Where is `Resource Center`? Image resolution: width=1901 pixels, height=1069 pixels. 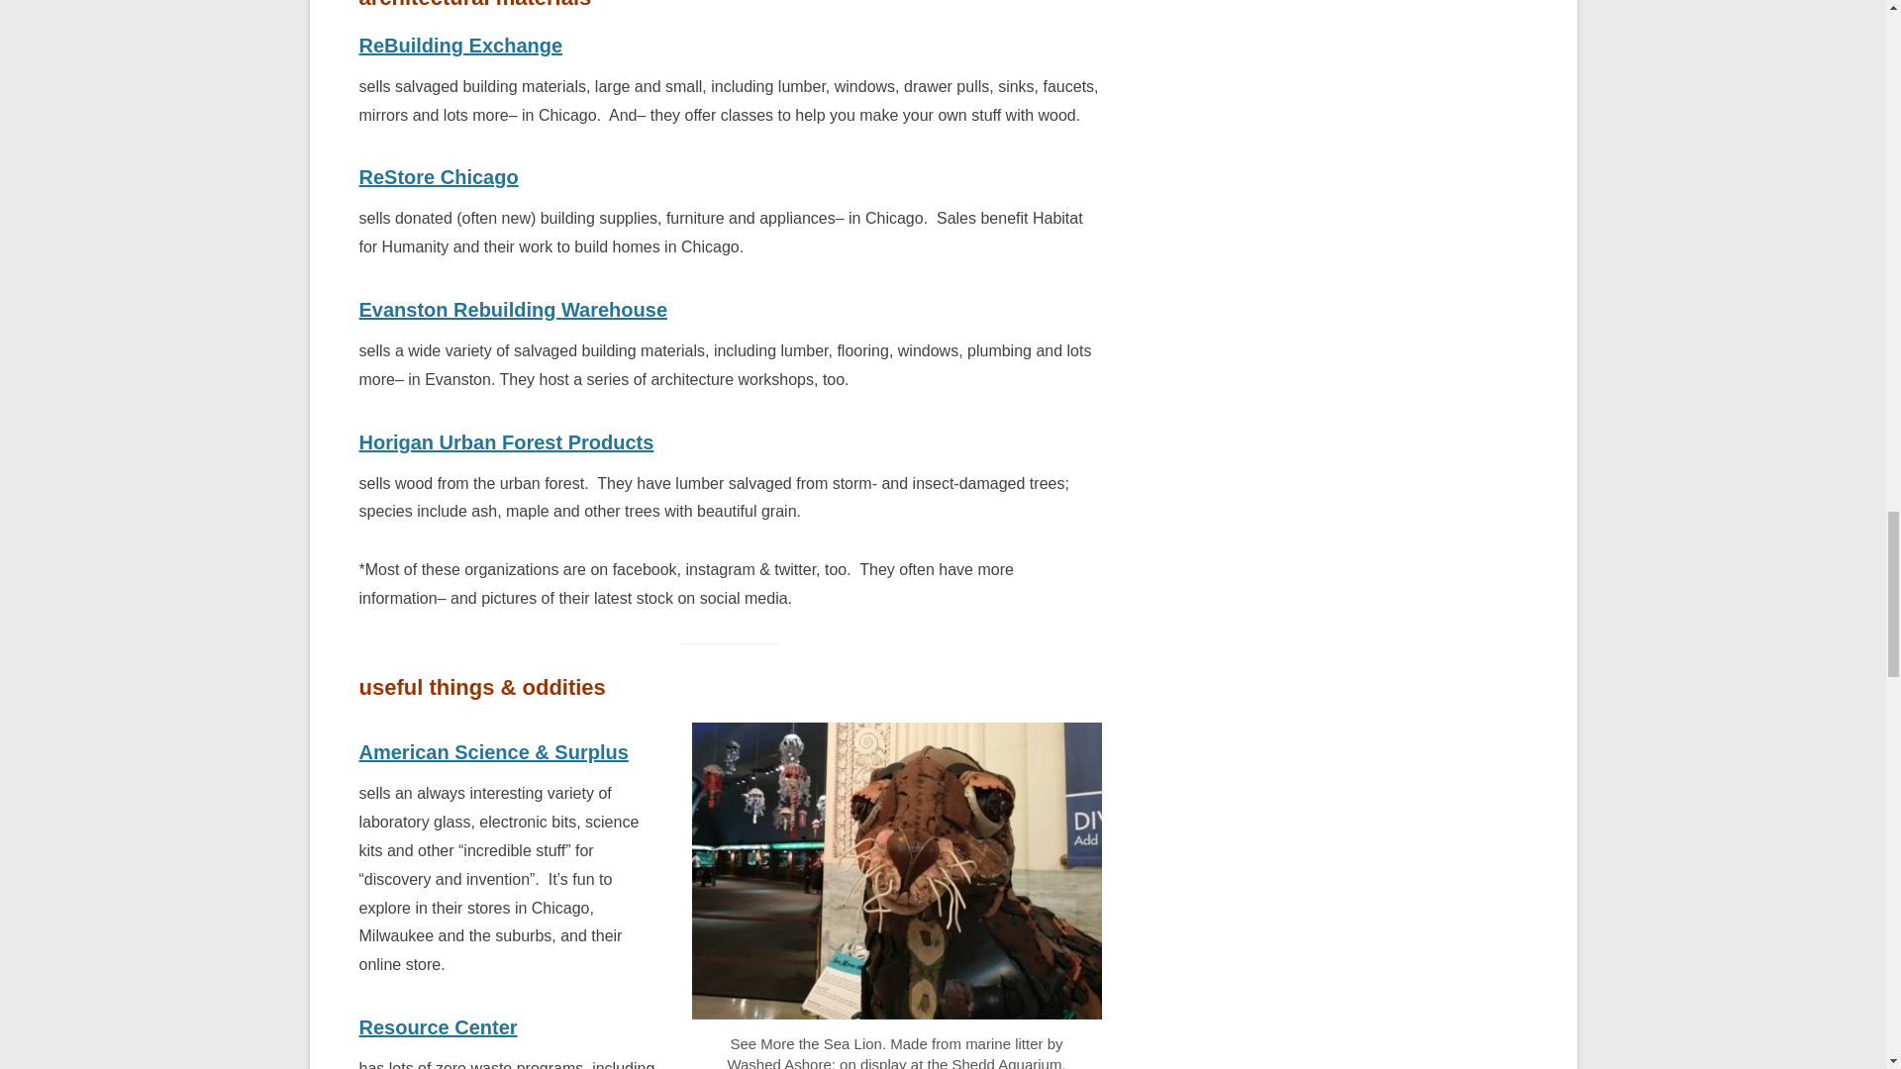
Resource Center is located at coordinates (438, 1027).